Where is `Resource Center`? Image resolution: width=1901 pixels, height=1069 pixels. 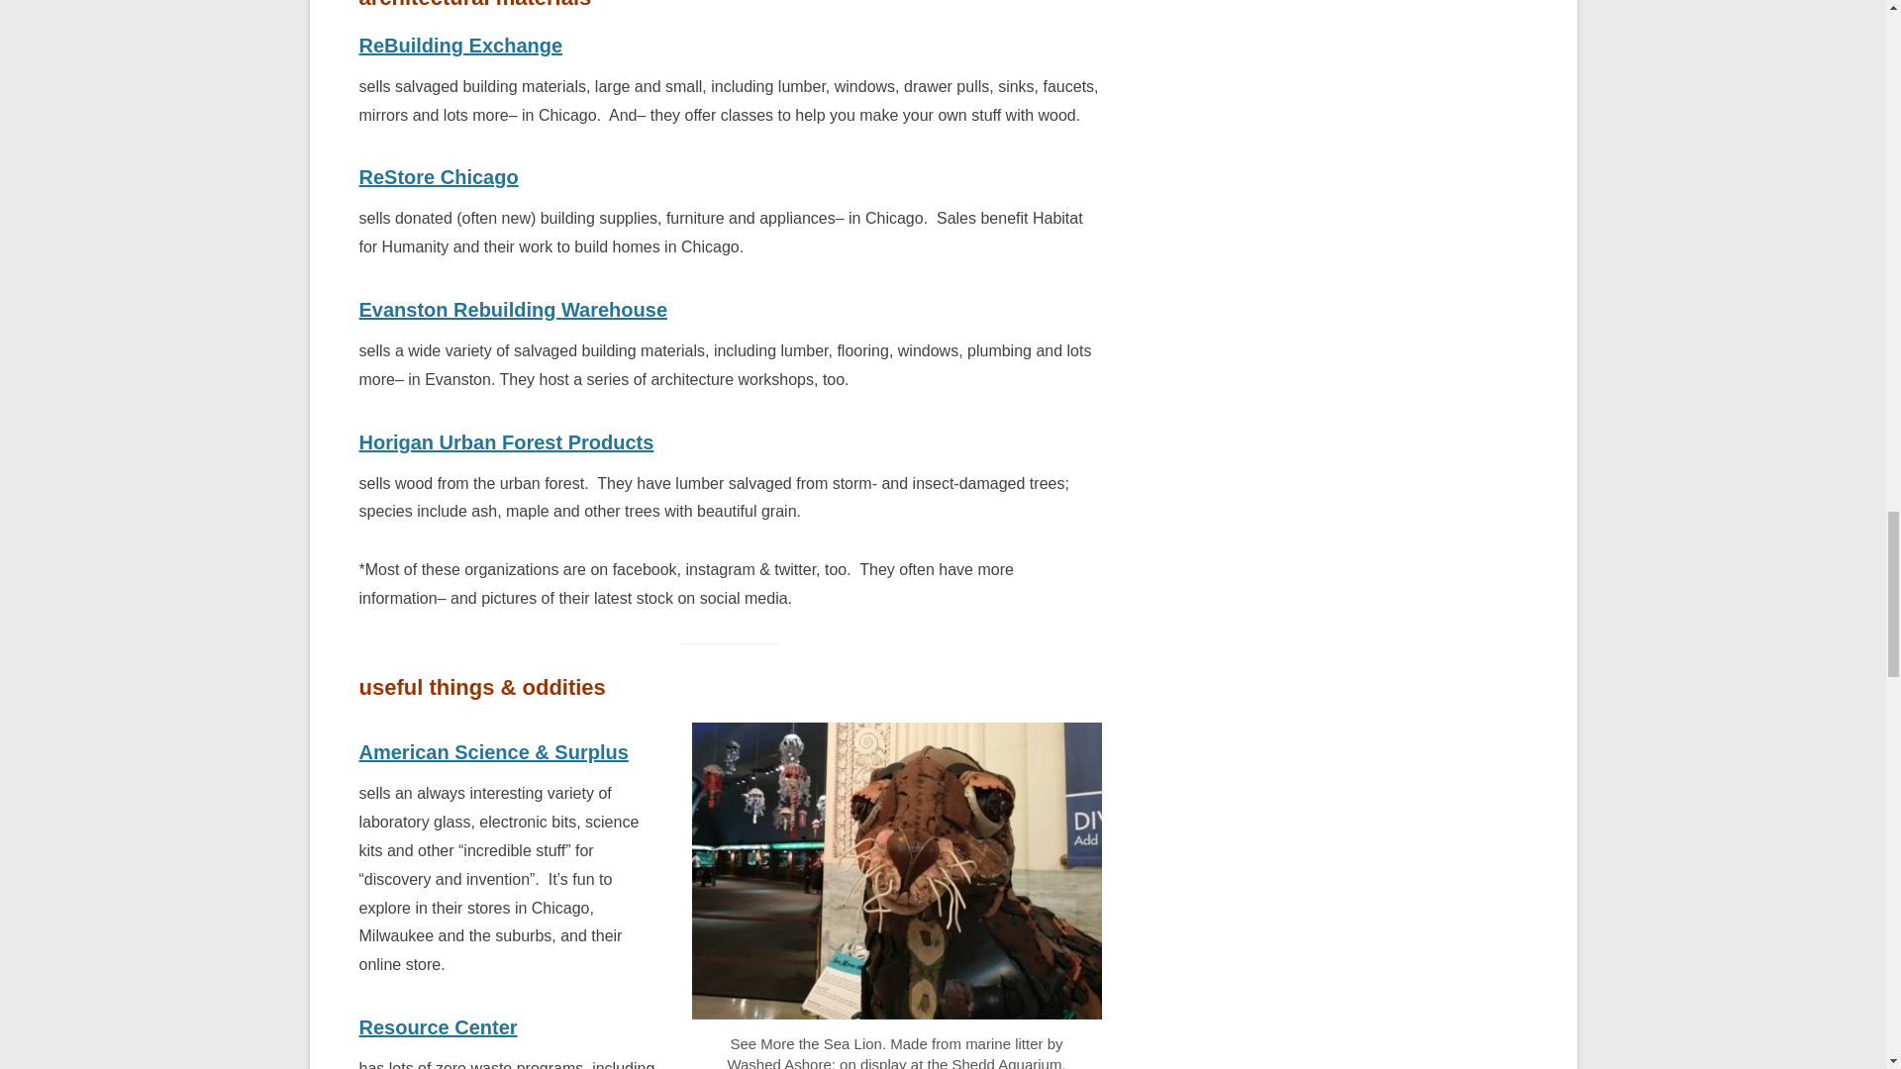
Resource Center is located at coordinates (438, 1027).